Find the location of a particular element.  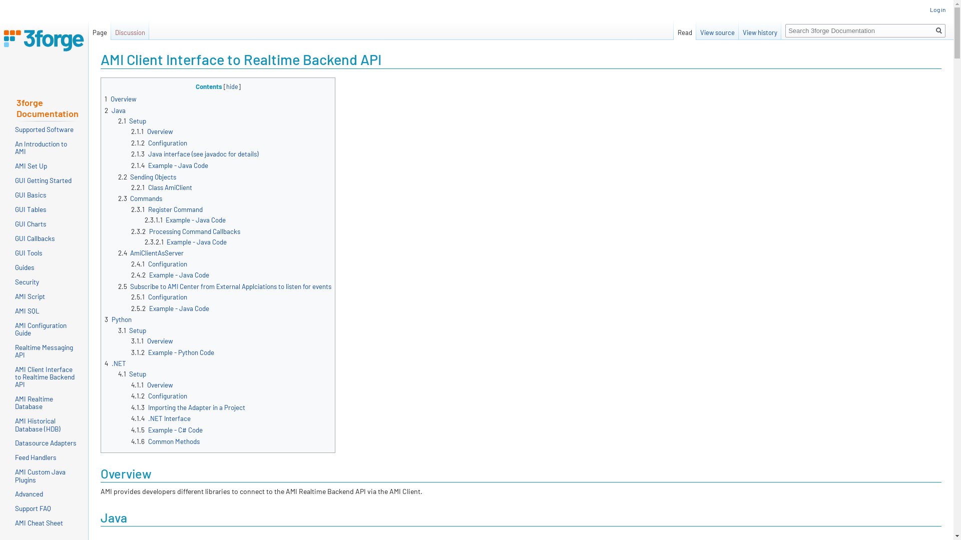

View history is located at coordinates (760, 30).